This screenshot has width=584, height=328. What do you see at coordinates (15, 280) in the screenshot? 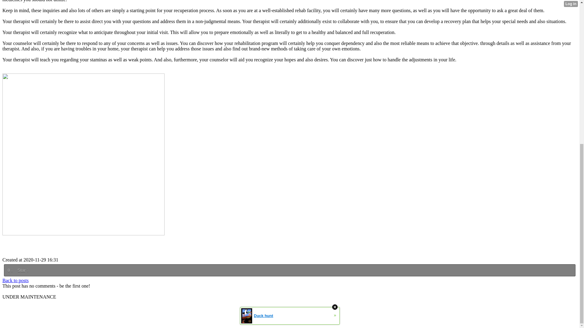
I see `Back to posts` at bounding box center [15, 280].